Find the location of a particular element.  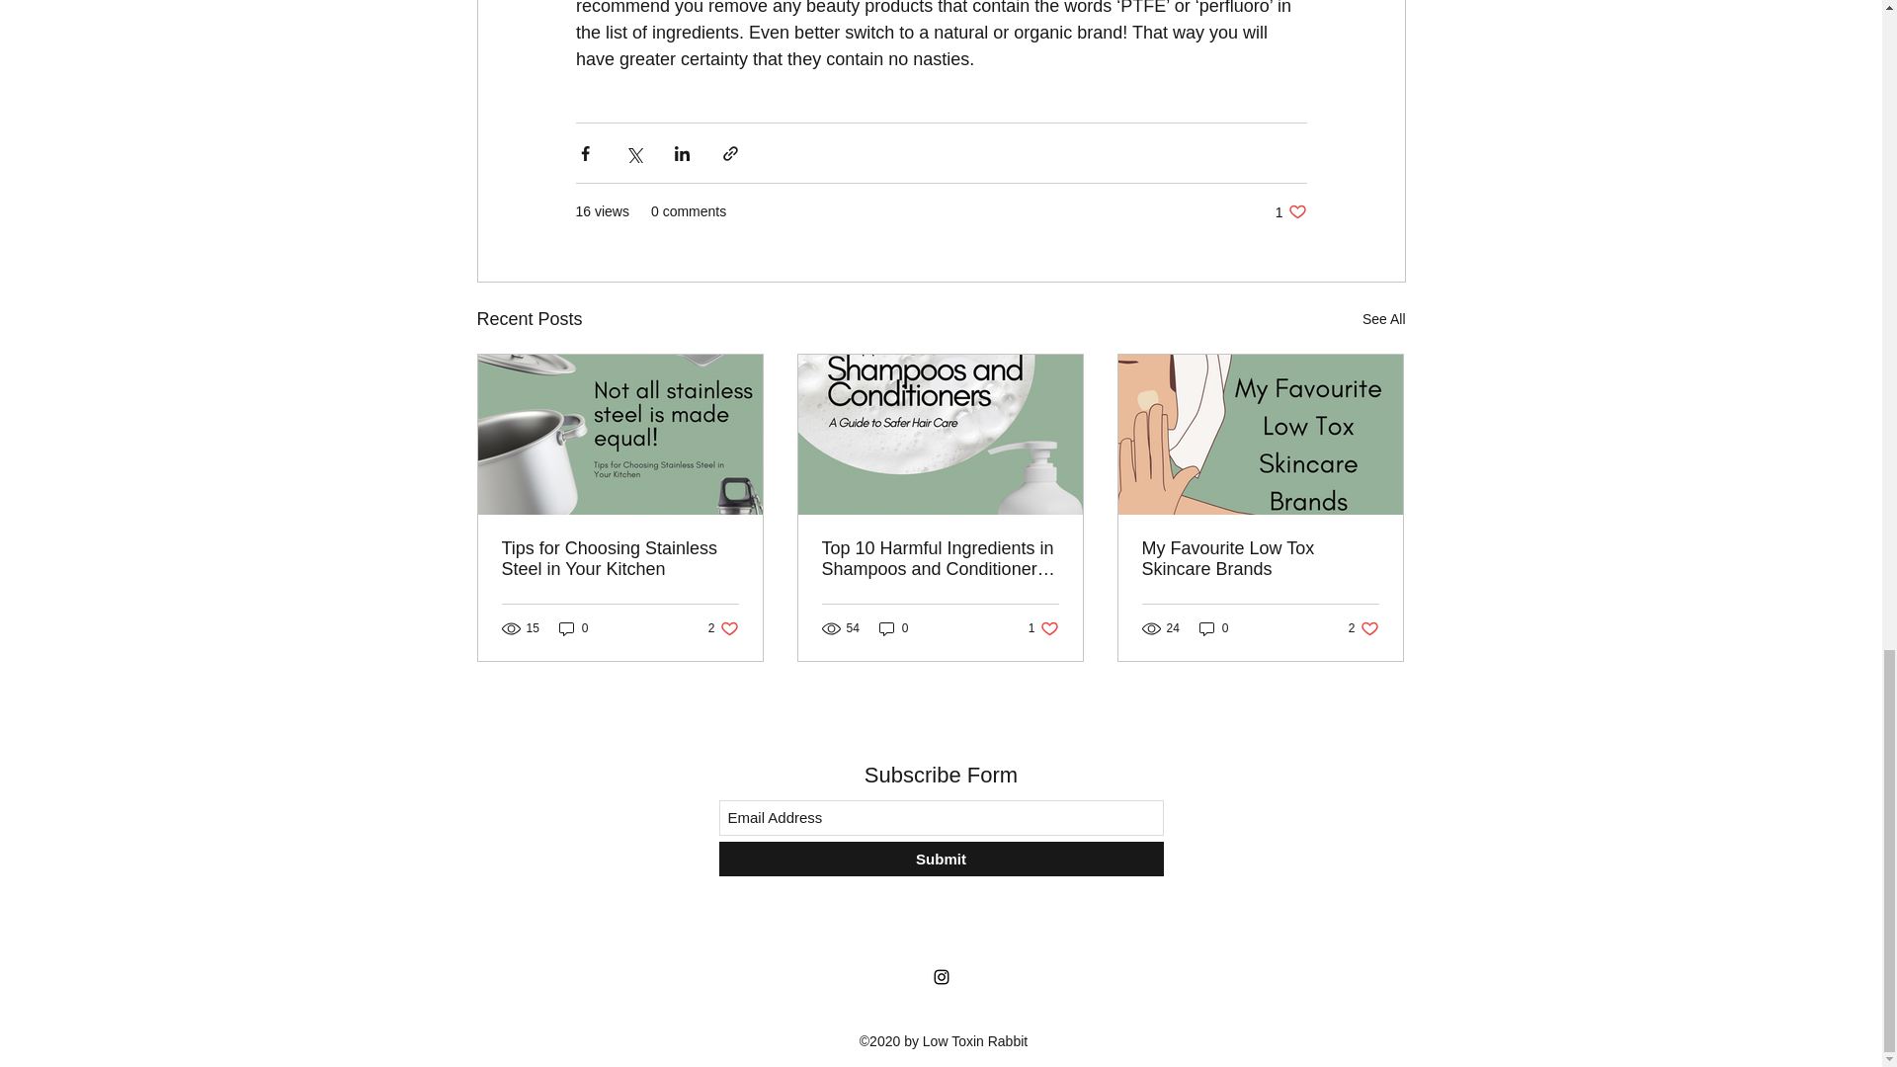

0 is located at coordinates (573, 627).